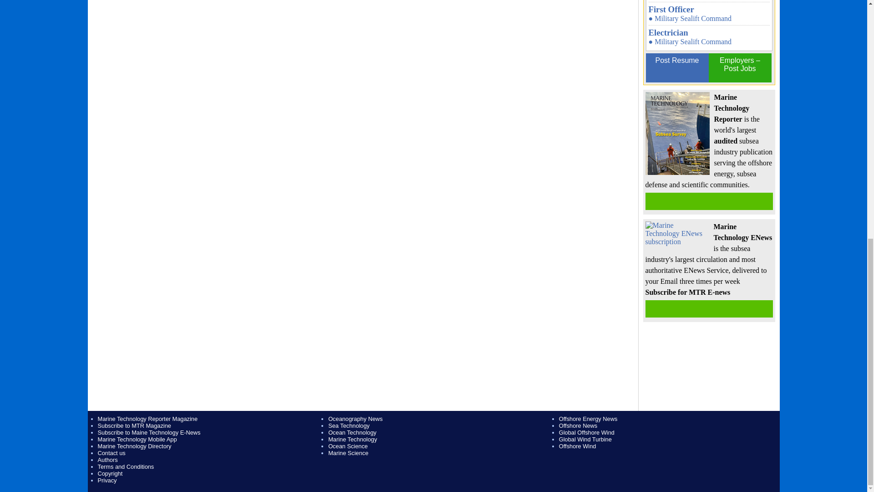 This screenshot has width=874, height=492. I want to click on Subscribe, so click(709, 308).